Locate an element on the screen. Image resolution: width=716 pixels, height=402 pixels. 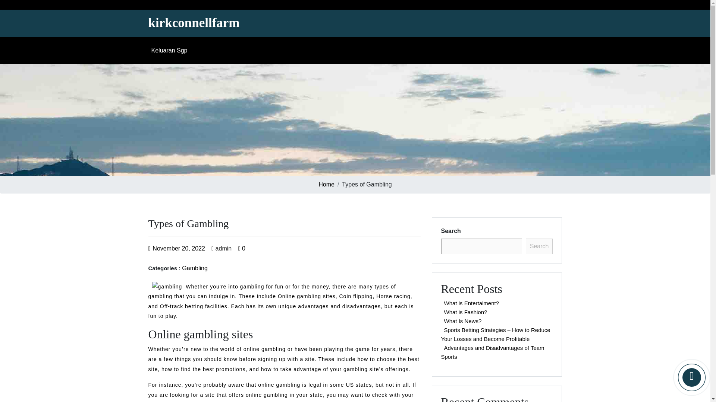
Advantages and Disadvantages of Team Sports is located at coordinates (492, 352).